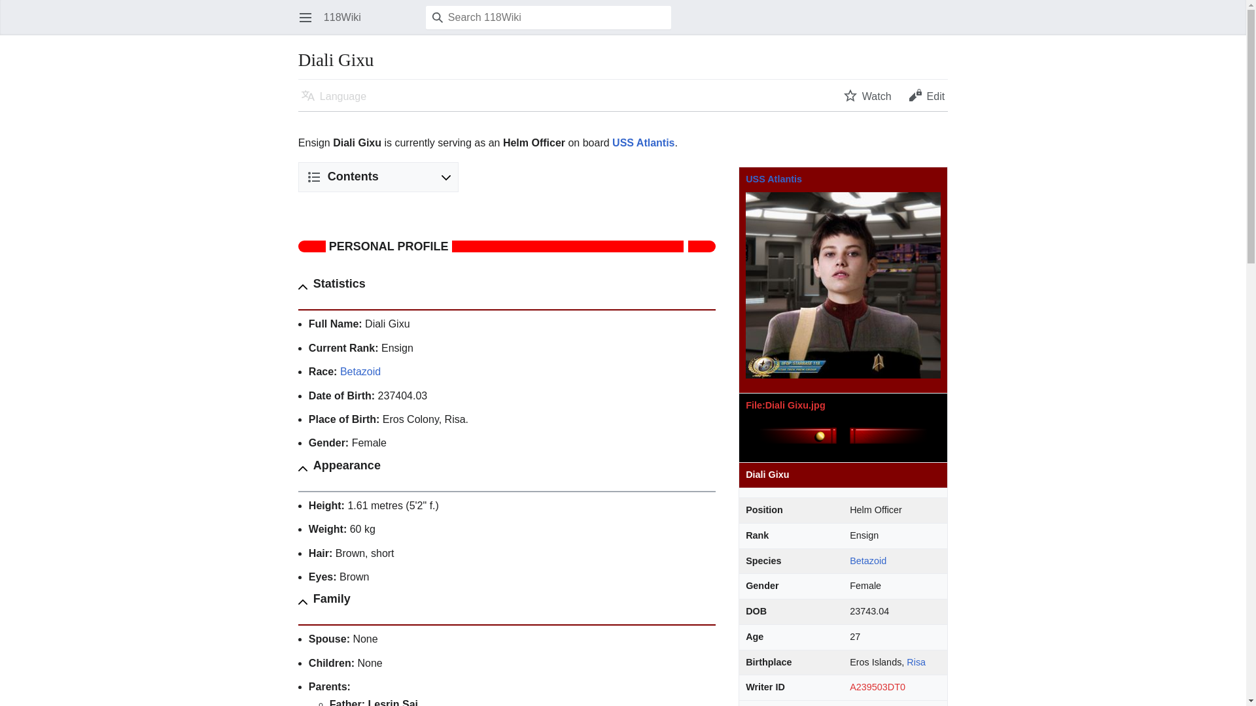 Image resolution: width=1256 pixels, height=706 pixels. Describe the element at coordinates (644, 143) in the screenshot. I see `USS Atlantis` at that location.